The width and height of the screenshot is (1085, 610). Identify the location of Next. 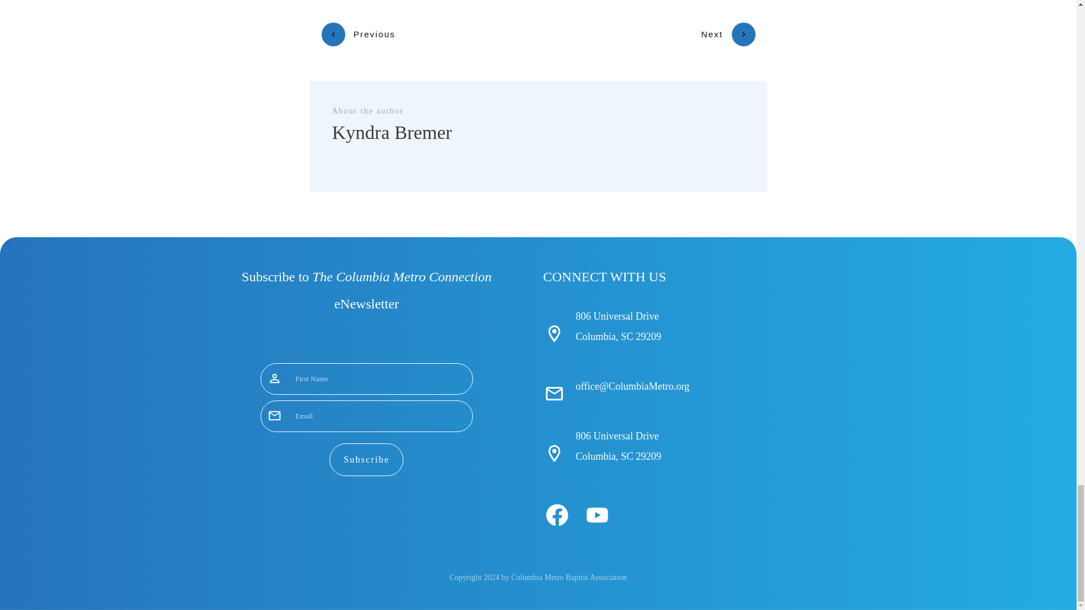
(728, 34).